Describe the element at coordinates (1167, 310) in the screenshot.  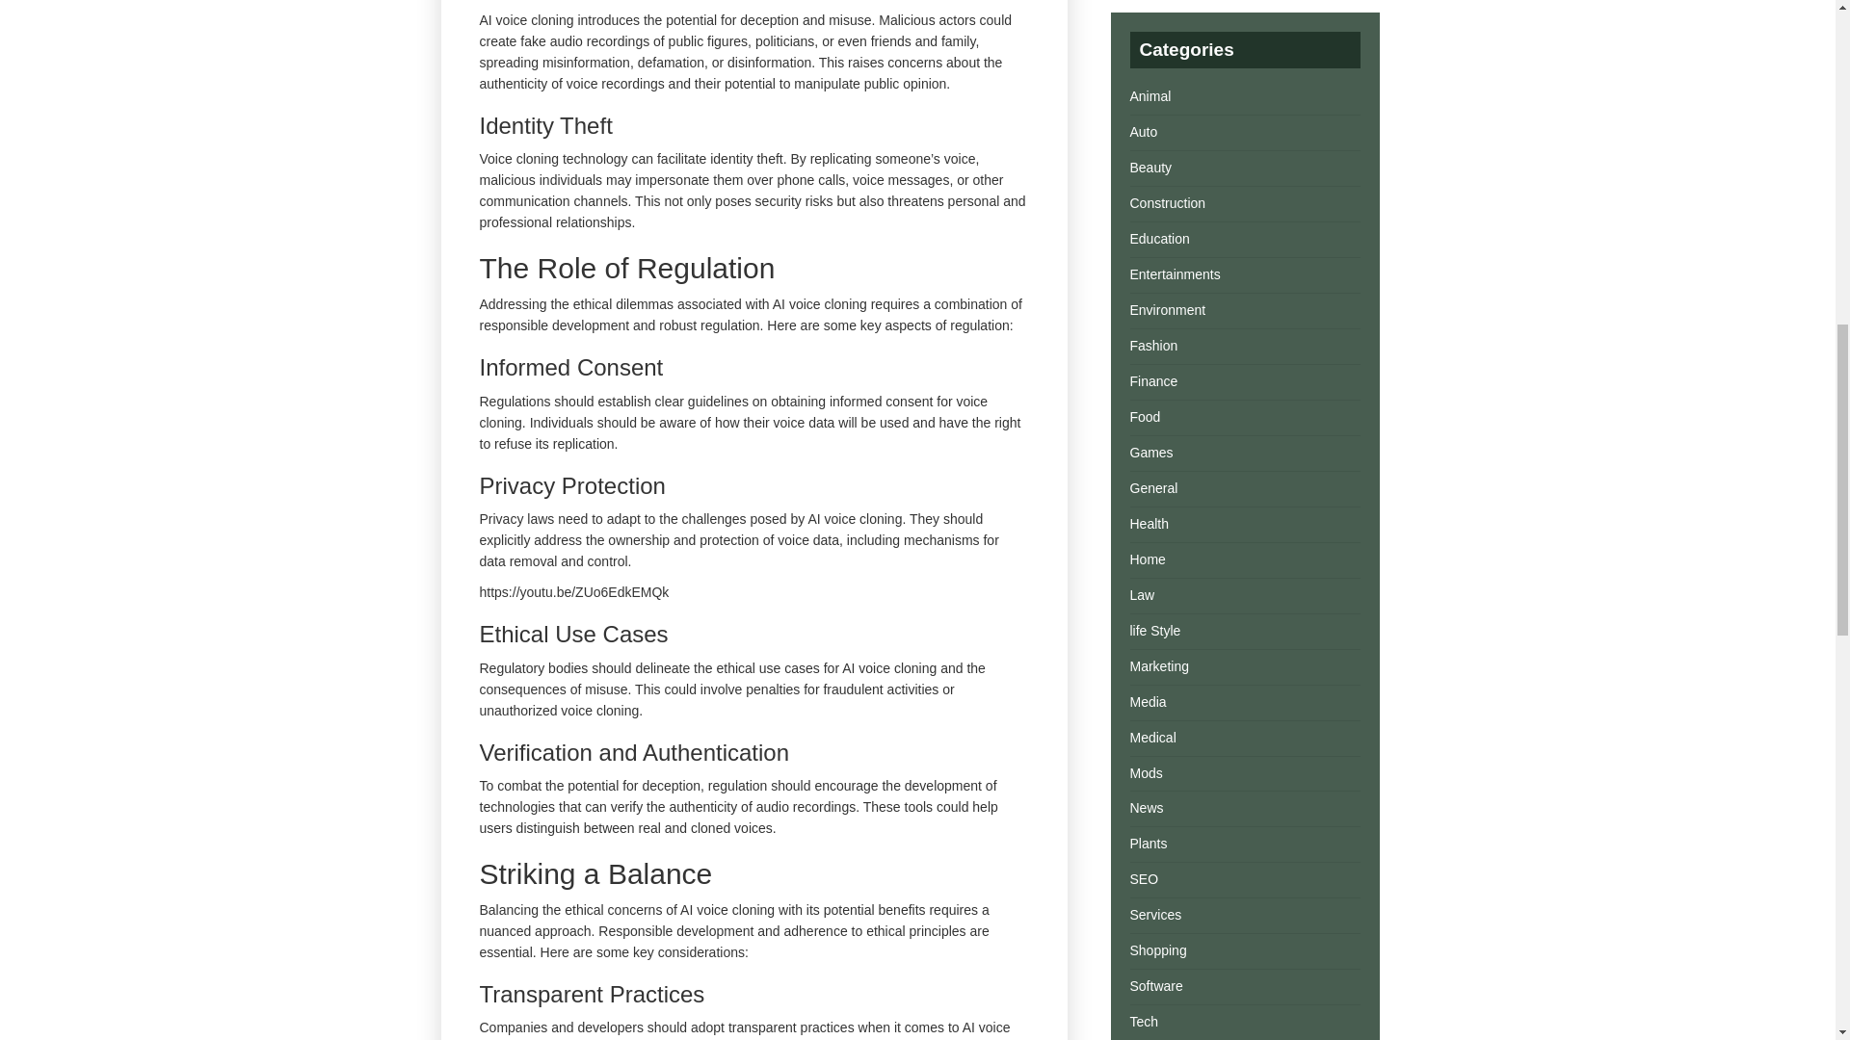
I see `Environment` at that location.